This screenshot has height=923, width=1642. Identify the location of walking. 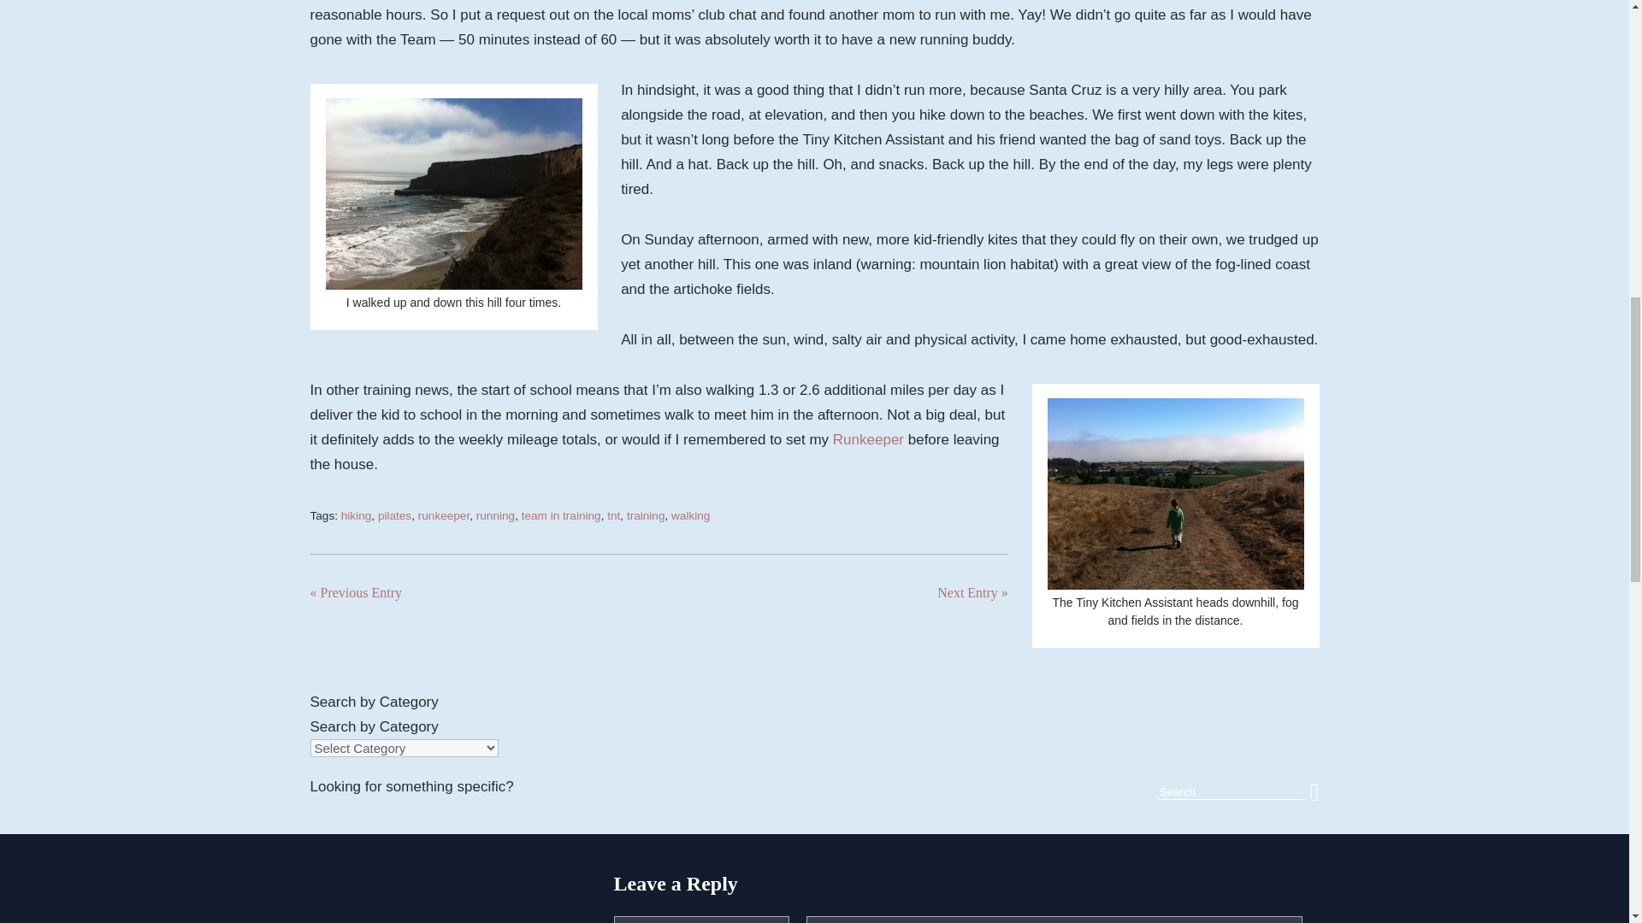
(690, 516).